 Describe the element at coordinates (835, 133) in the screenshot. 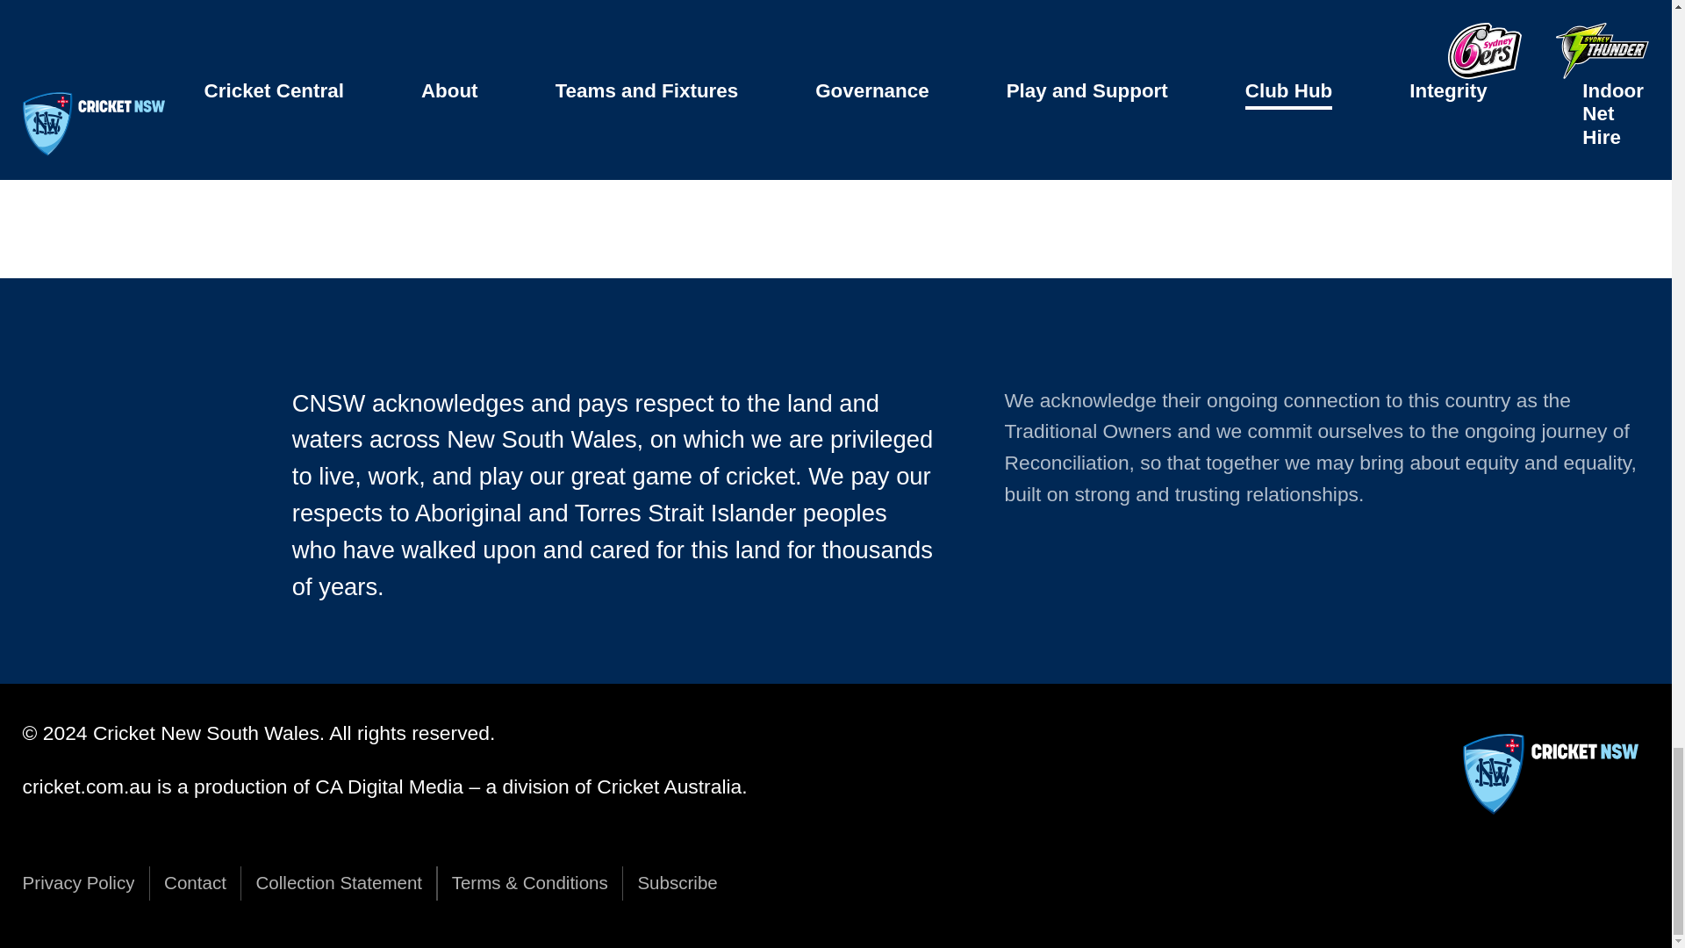

I see `Gabba Sporting Products Official Partner` at that location.